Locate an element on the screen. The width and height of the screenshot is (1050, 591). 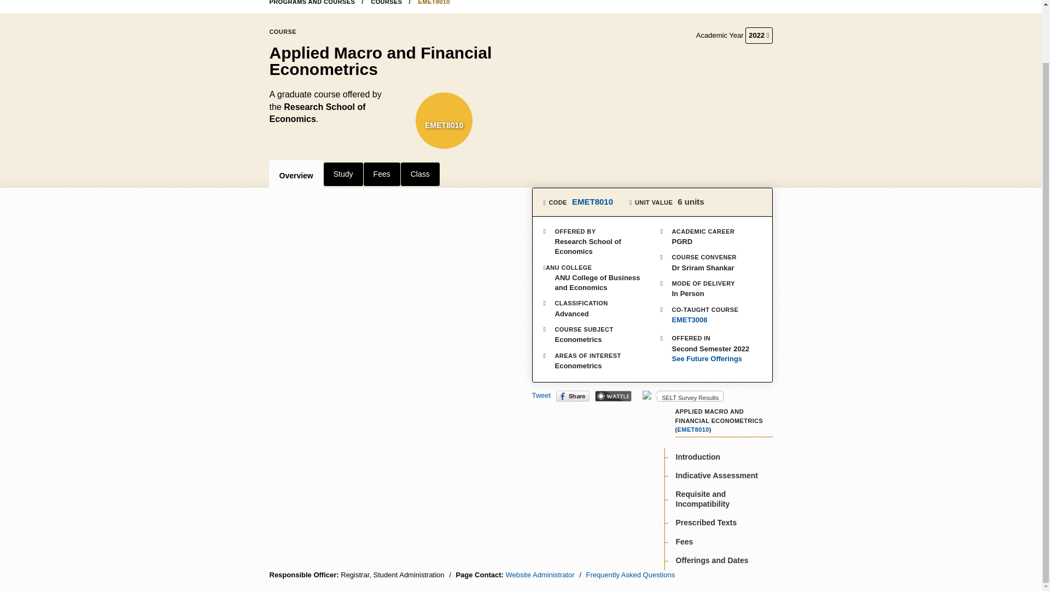
EMET8010 is located at coordinates (434, 2).